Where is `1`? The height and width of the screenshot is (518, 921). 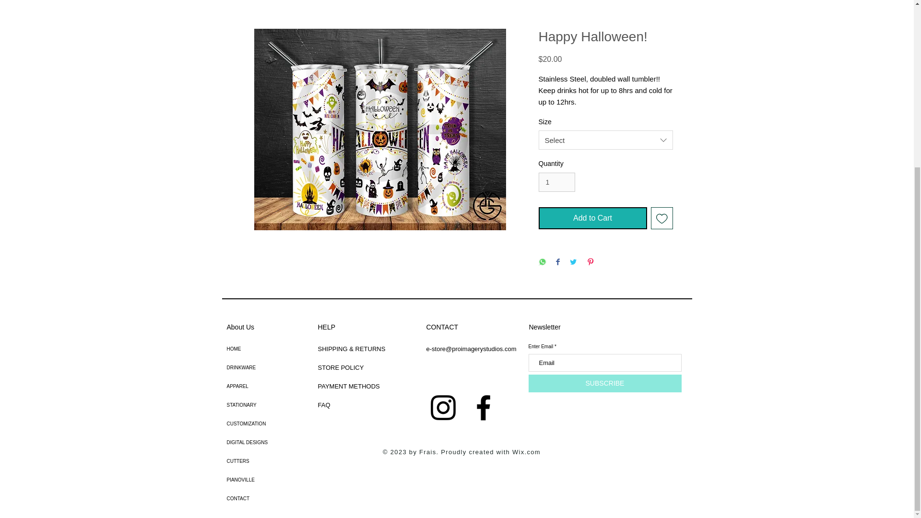 1 is located at coordinates (556, 182).